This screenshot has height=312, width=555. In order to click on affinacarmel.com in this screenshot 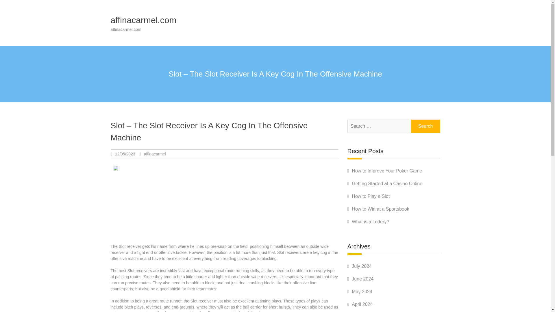, I will do `click(143, 20)`.